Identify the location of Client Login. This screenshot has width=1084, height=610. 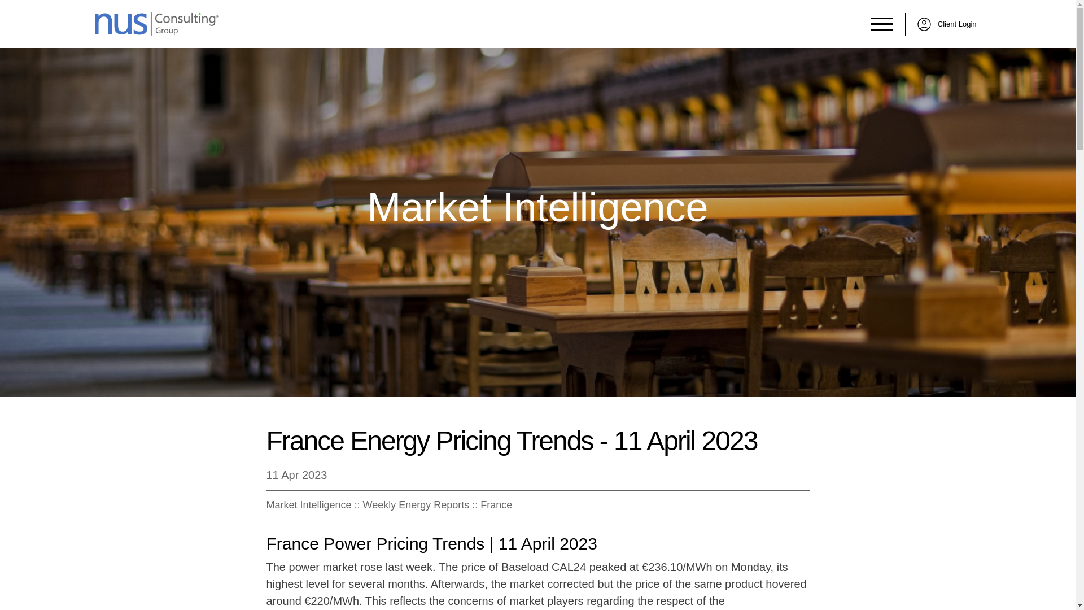
(943, 23).